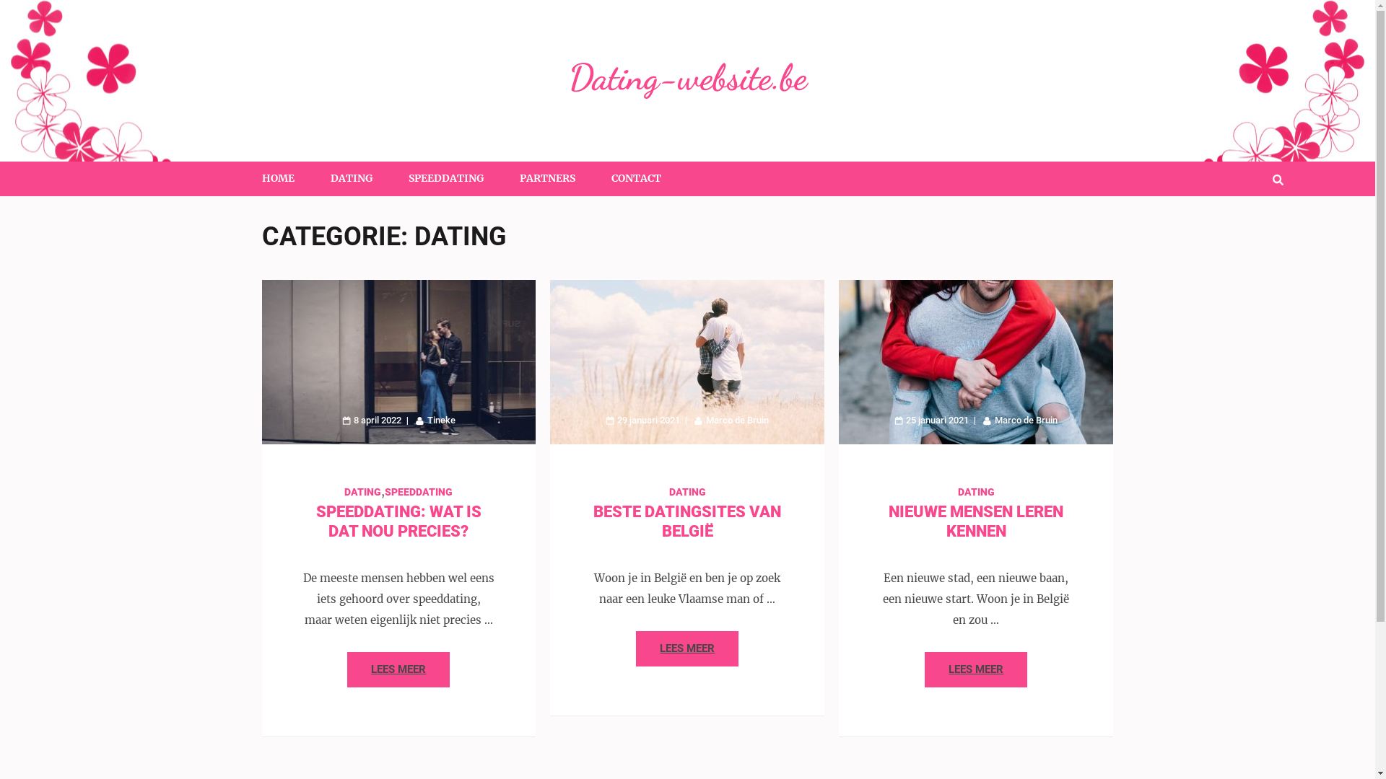 Image resolution: width=1386 pixels, height=779 pixels. Describe the element at coordinates (687, 649) in the screenshot. I see `LEES MEER` at that location.